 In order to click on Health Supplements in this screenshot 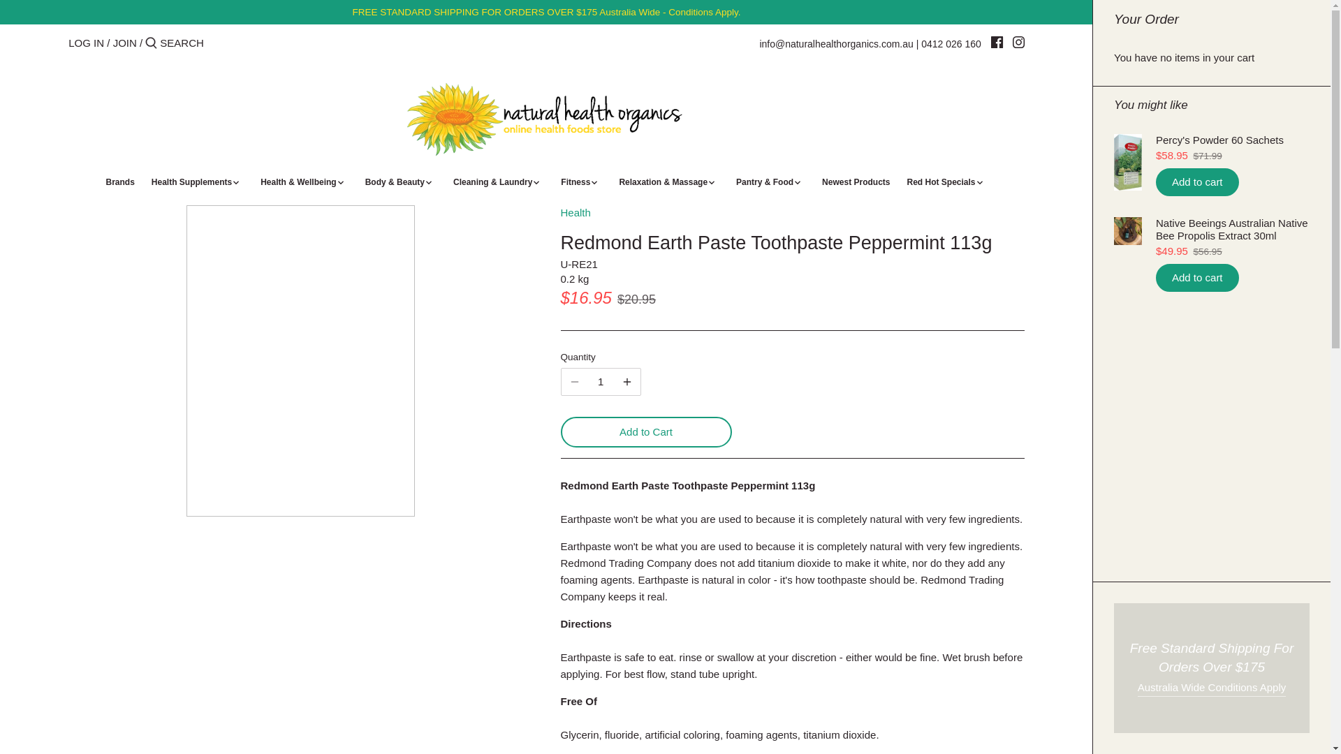, I will do `click(191, 184)`.